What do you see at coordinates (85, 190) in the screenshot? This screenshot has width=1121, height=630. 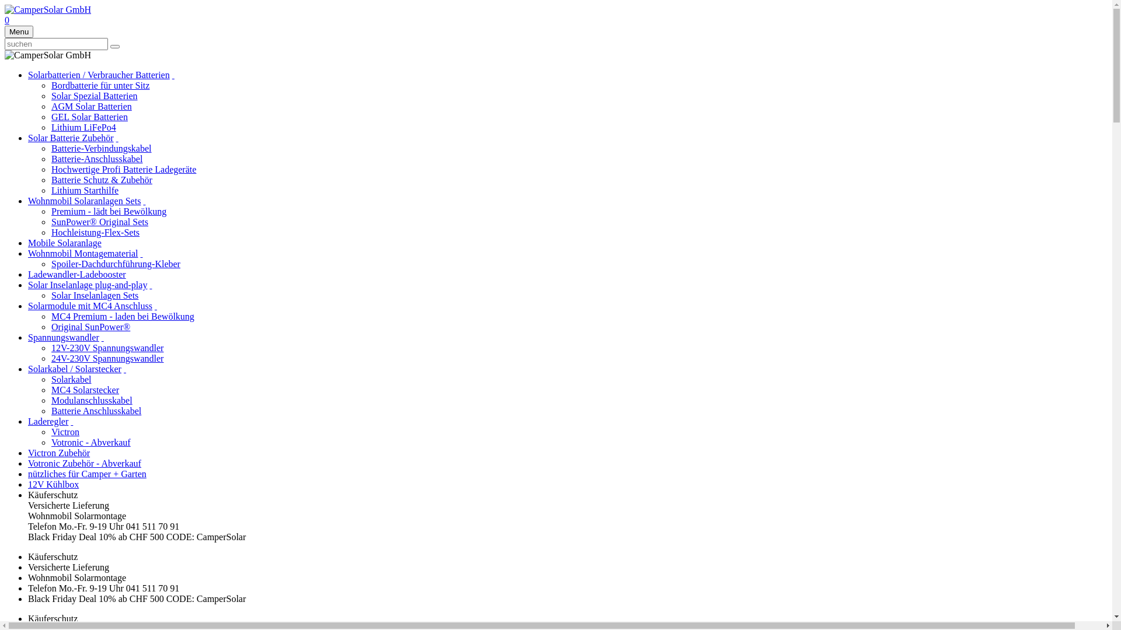 I see `Lithium Starthilfe` at bounding box center [85, 190].